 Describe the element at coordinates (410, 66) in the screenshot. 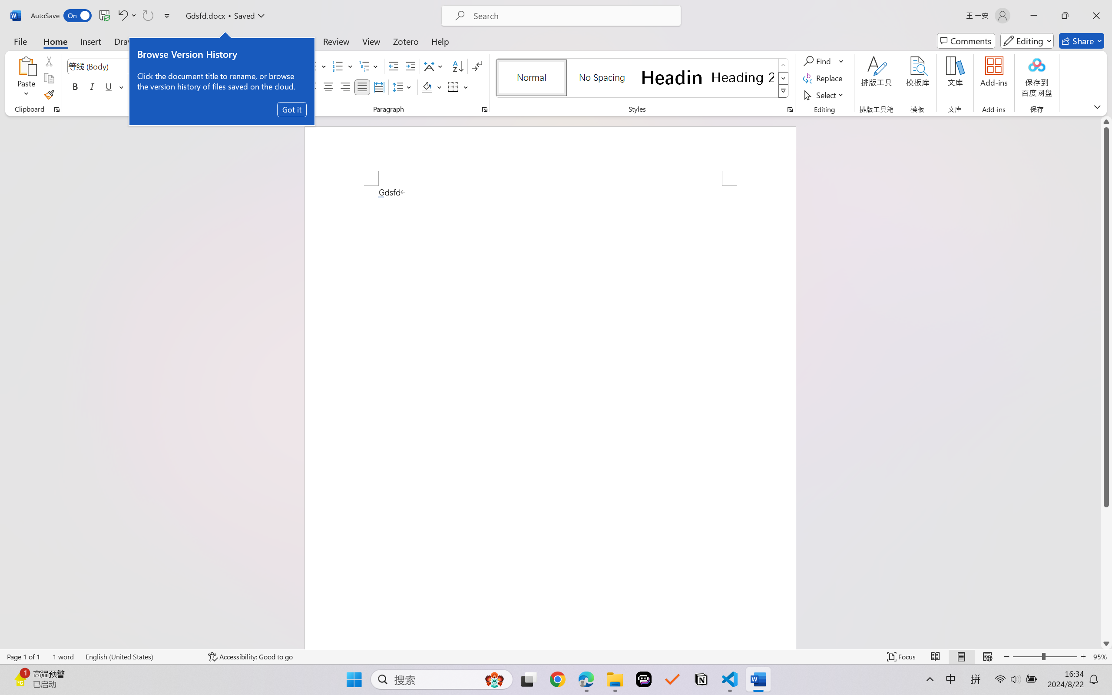

I see `Increase Indent` at that location.